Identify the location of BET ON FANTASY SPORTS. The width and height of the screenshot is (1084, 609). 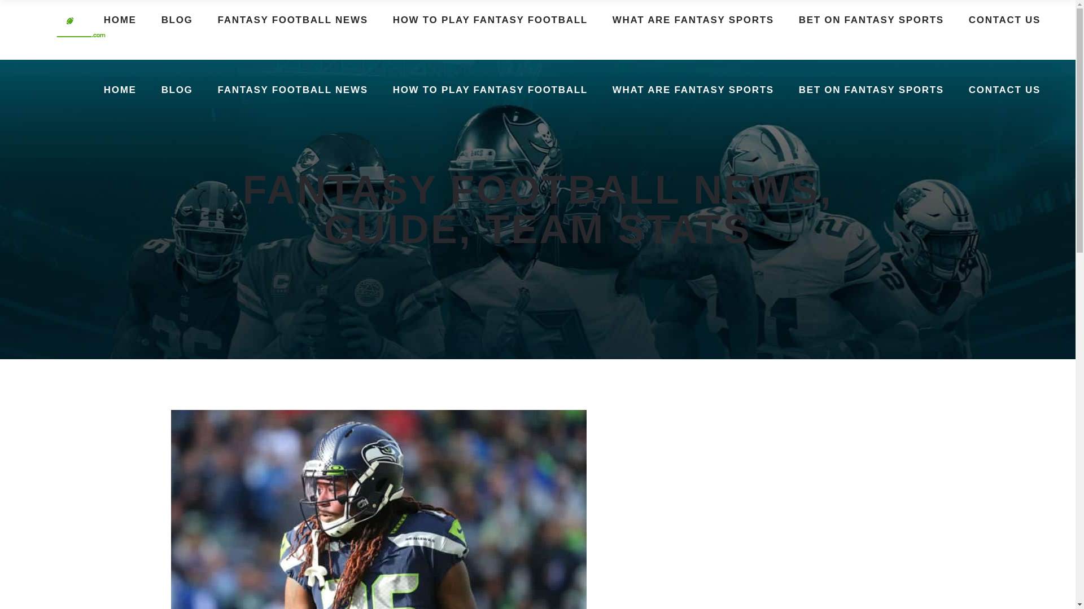
(871, 20).